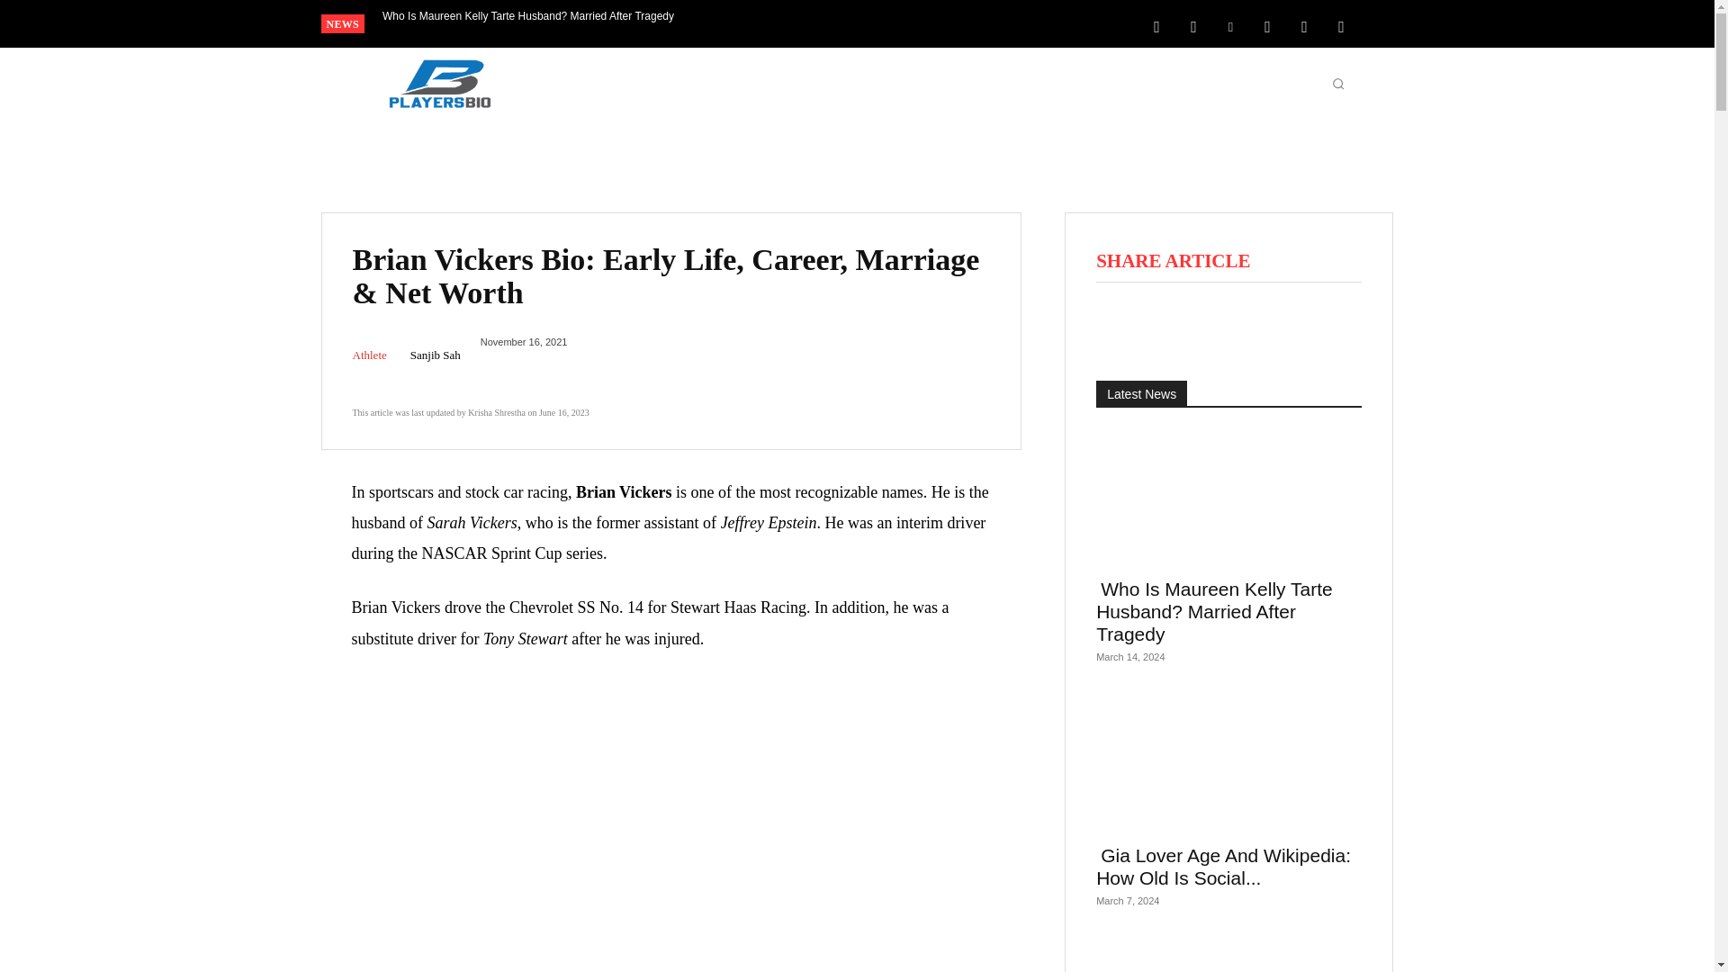 The image size is (1728, 972). Describe the element at coordinates (528, 16) in the screenshot. I see `Who Is Maureen Kelly Tarte Husband? Married After Tragedy` at that location.